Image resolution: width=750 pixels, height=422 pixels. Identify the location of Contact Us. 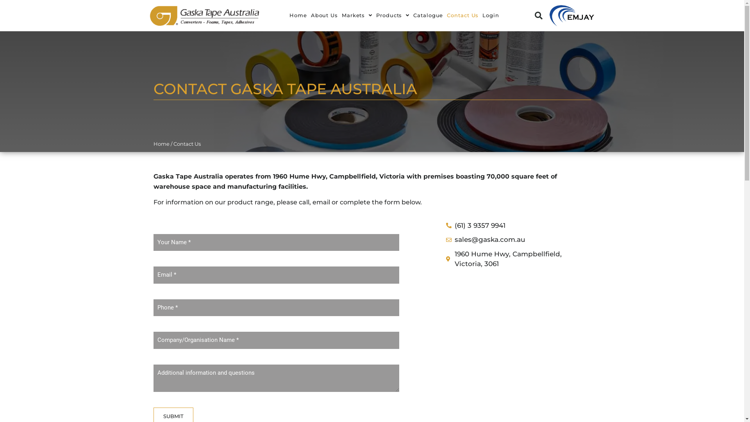
(462, 16).